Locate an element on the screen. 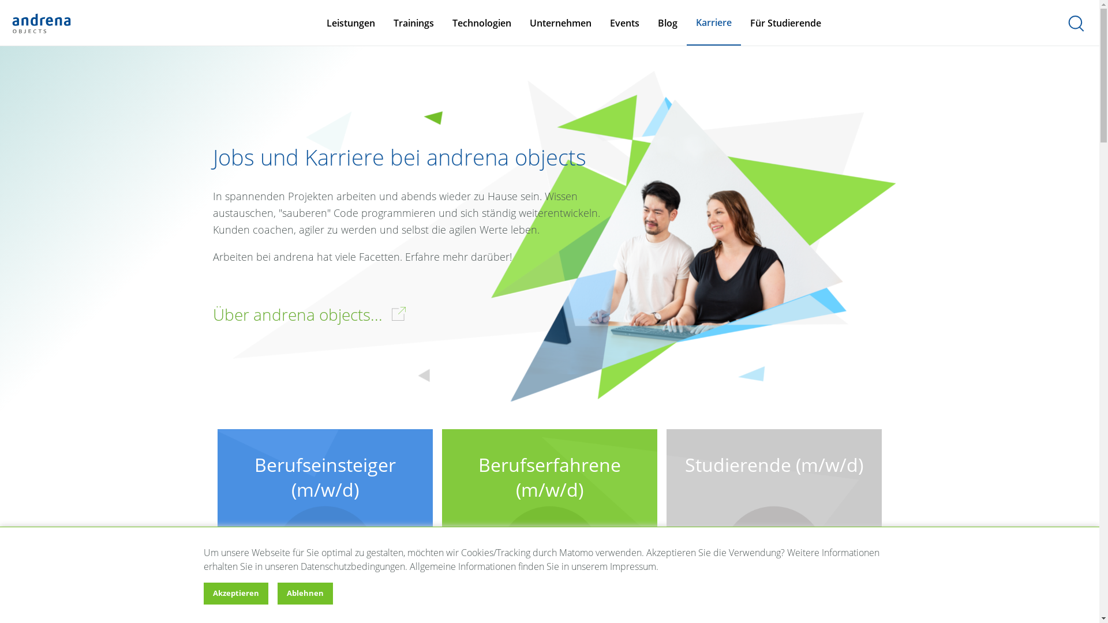  Leistungen is located at coordinates (351, 23).